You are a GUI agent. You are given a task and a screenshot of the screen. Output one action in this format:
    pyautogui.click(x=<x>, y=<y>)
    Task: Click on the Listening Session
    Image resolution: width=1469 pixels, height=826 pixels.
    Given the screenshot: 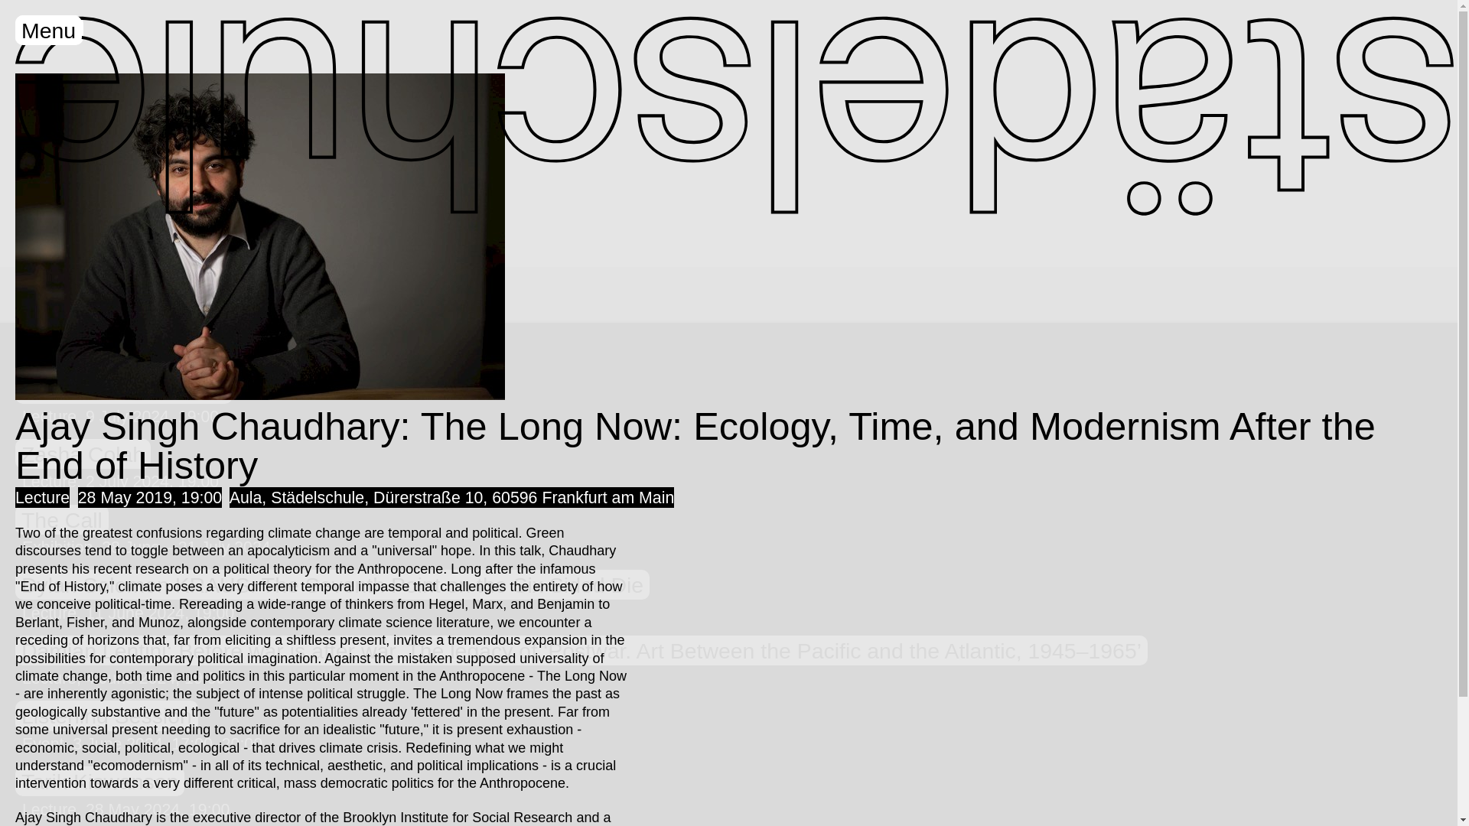 What is the action you would take?
    pyautogui.click(x=106, y=714)
    